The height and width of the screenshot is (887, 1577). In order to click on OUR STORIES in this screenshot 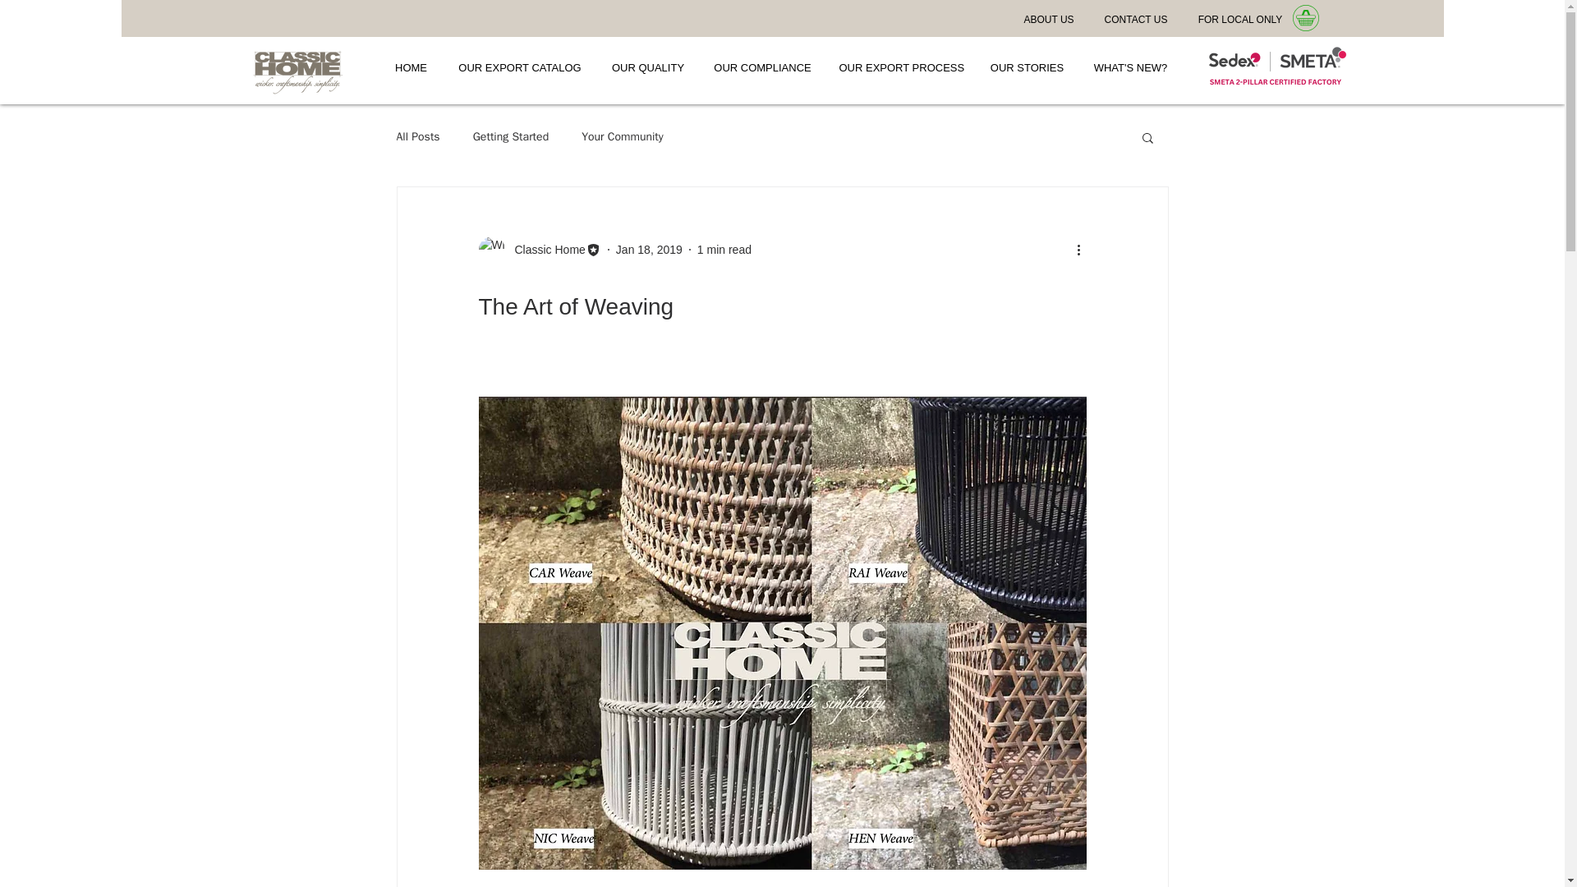, I will do `click(1027, 67)`.